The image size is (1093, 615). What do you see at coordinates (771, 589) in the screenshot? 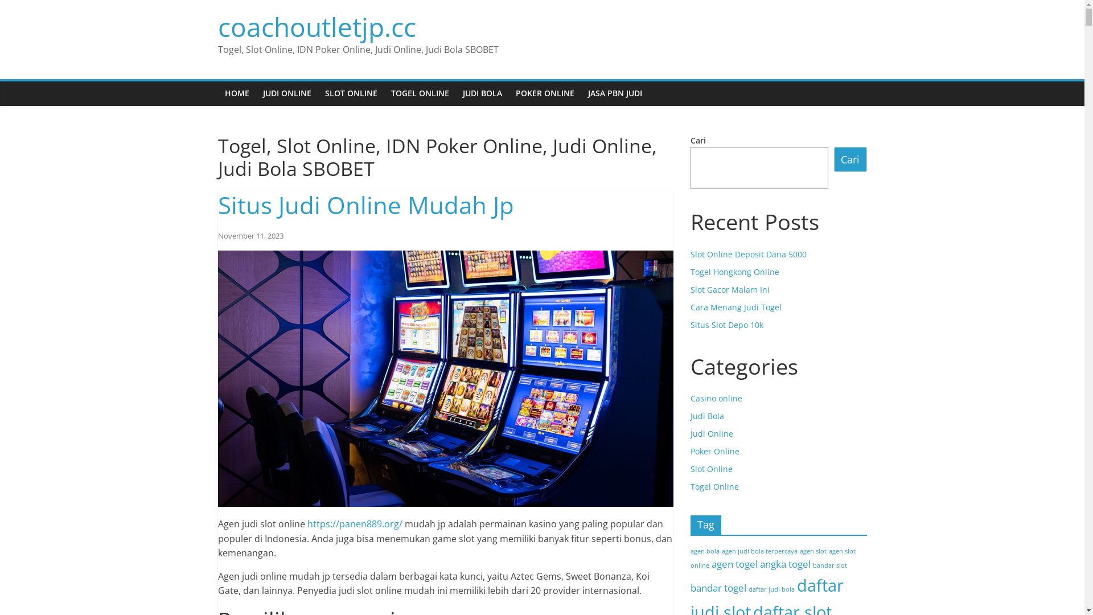
I see `daftar judi bola` at bounding box center [771, 589].